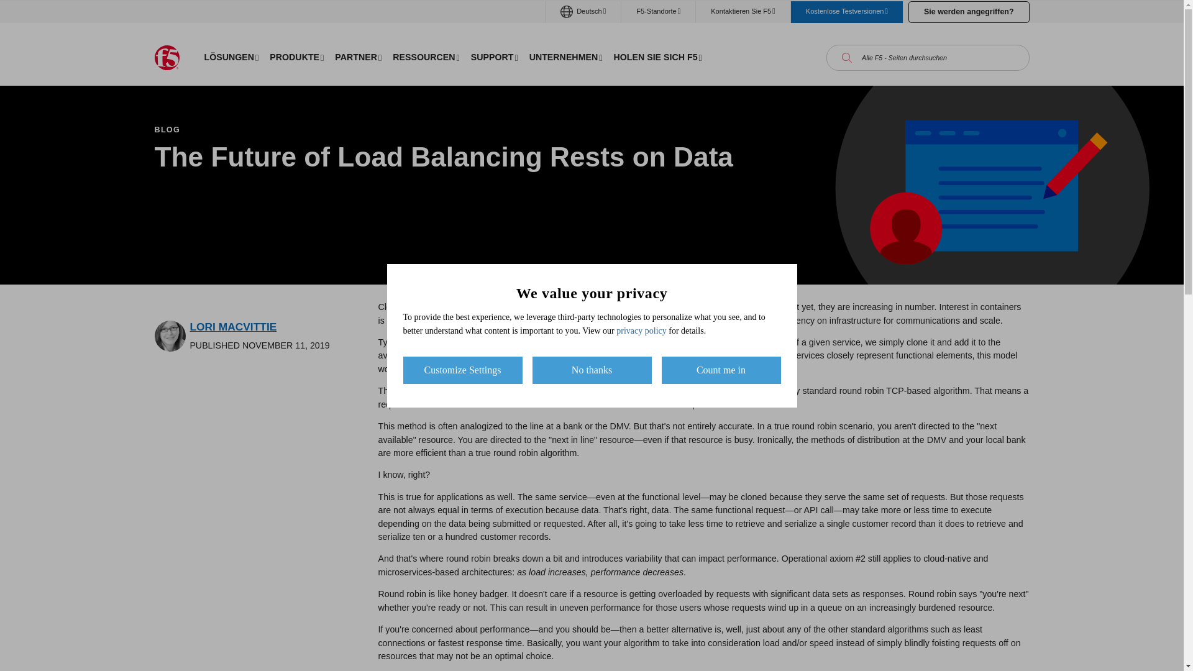 The width and height of the screenshot is (1193, 671). I want to click on Kontaktieren Sie F5, so click(743, 11).